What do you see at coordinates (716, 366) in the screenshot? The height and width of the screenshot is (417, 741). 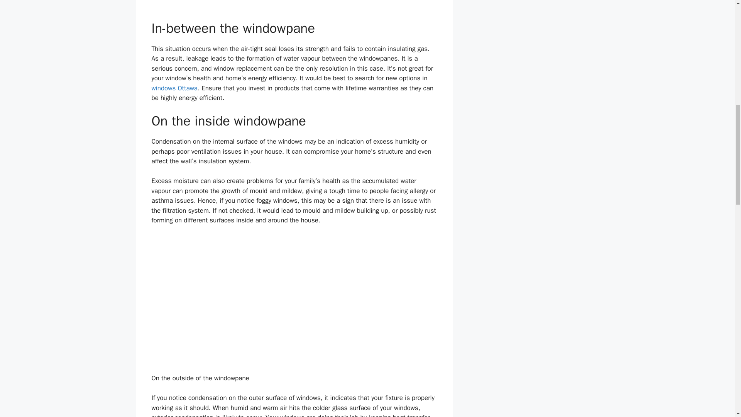 I see `Scroll back to top` at bounding box center [716, 366].